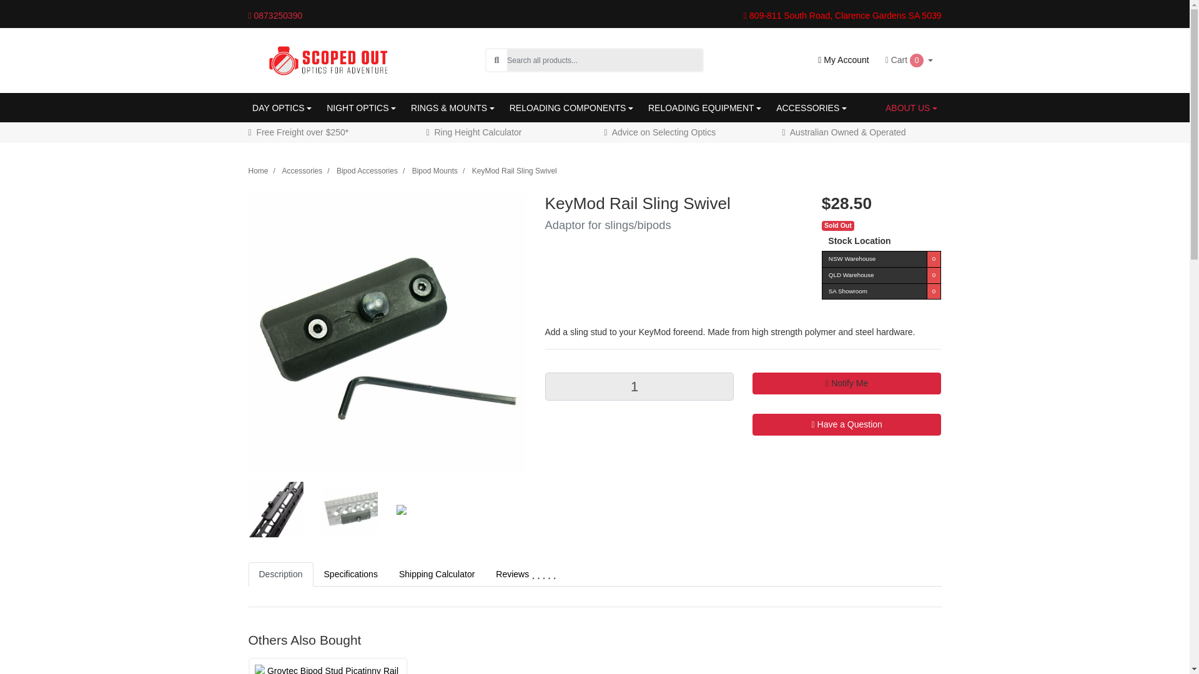 Image resolution: width=1199 pixels, height=674 pixels. Describe the element at coordinates (909, 60) in the screenshot. I see `Cart 0` at that location.